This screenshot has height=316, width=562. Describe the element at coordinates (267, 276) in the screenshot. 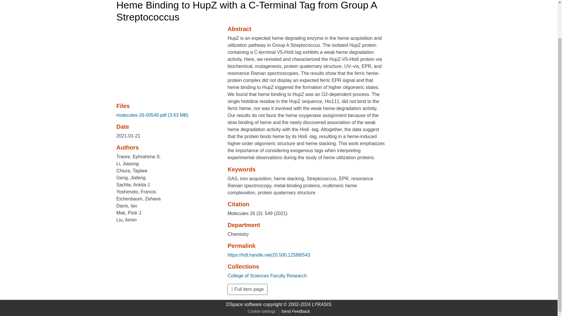

I see `College of Sciences Faculty Research` at that location.